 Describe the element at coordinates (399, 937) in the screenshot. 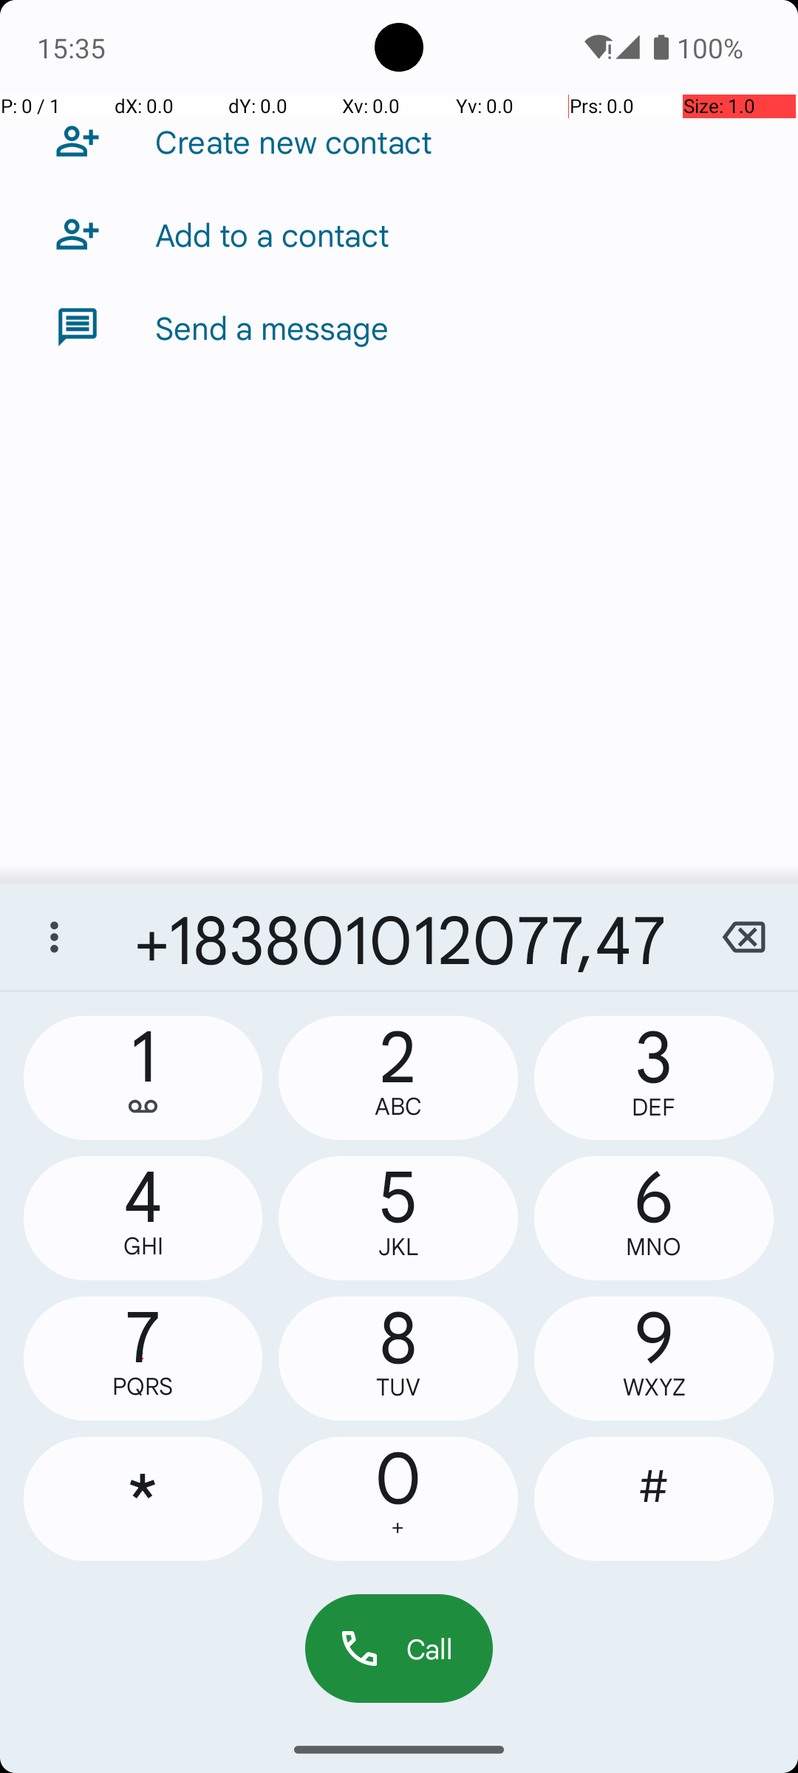

I see `+183801012077,47` at that location.